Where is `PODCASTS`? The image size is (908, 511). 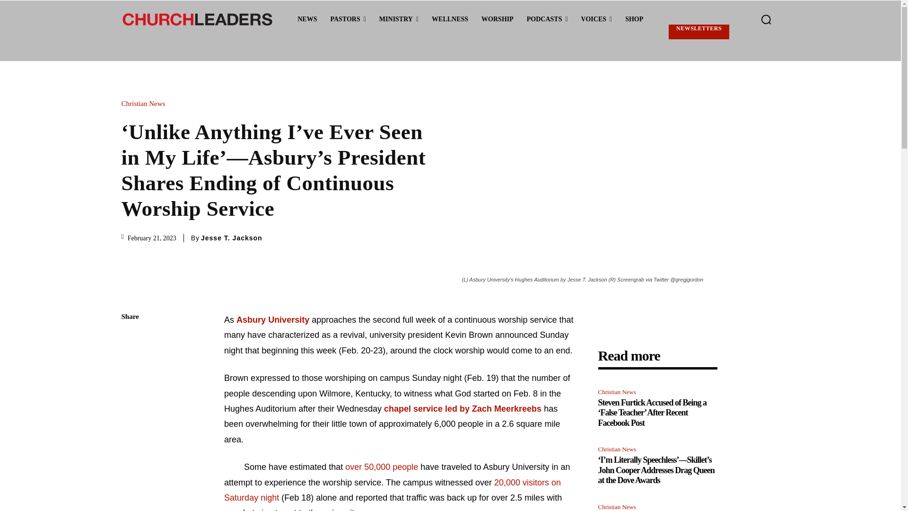
PODCASTS is located at coordinates (548, 19).